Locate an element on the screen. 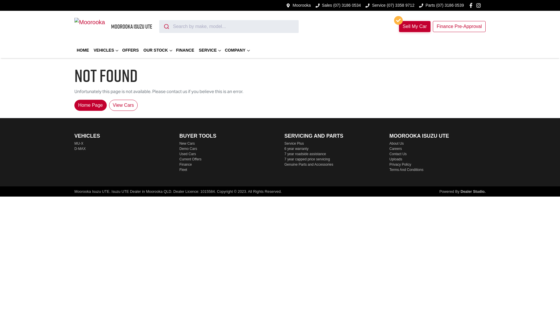  Home Page is located at coordinates (90, 105).